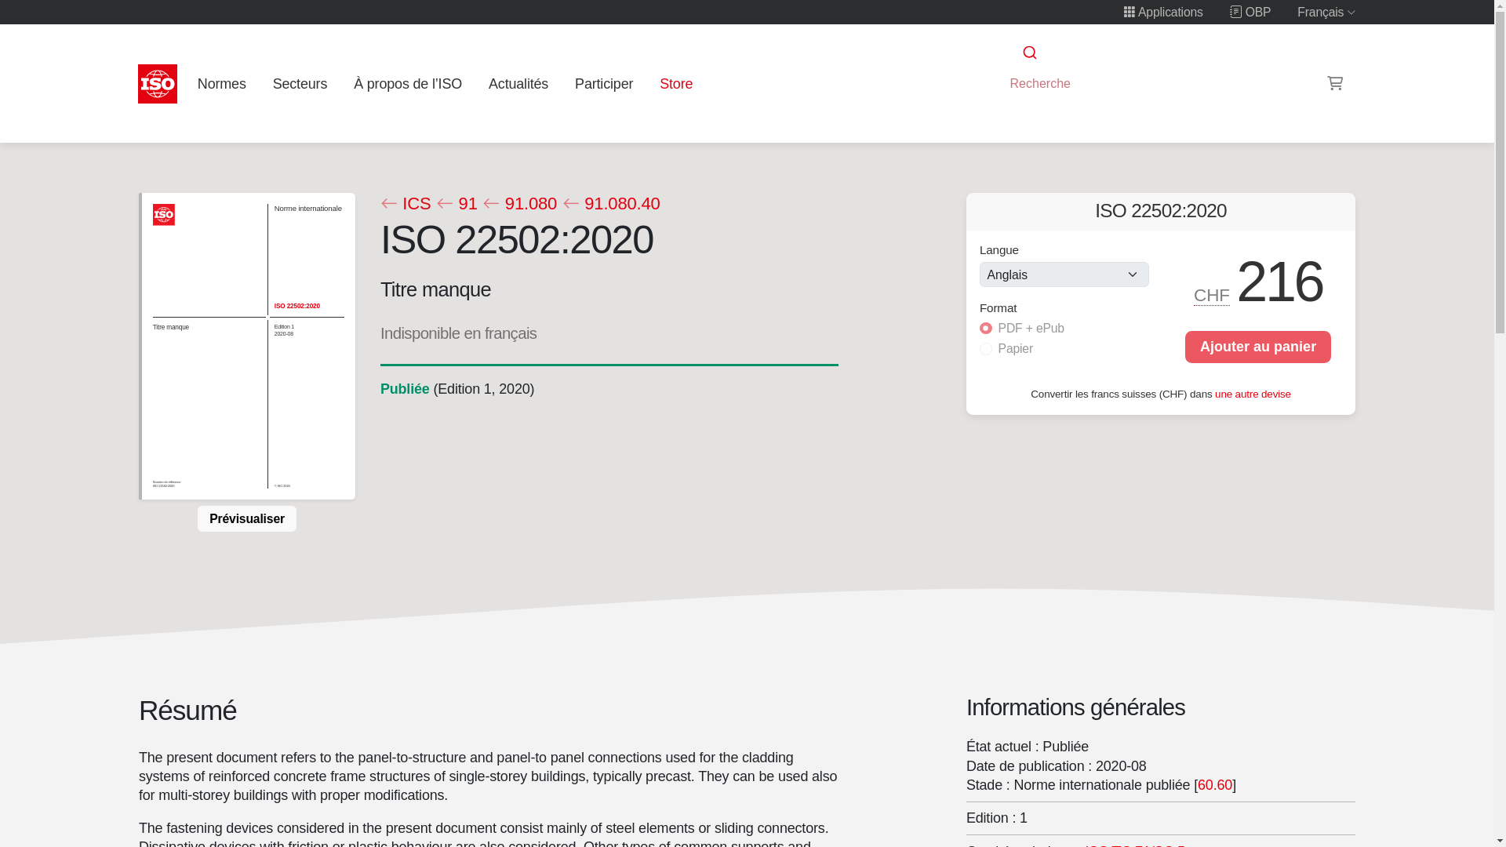 The image size is (1506, 847). Describe the element at coordinates (1250, 12) in the screenshot. I see ` OBP` at that location.